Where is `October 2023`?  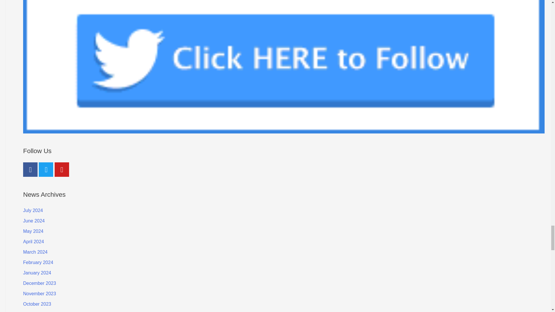 October 2023 is located at coordinates (37, 304).